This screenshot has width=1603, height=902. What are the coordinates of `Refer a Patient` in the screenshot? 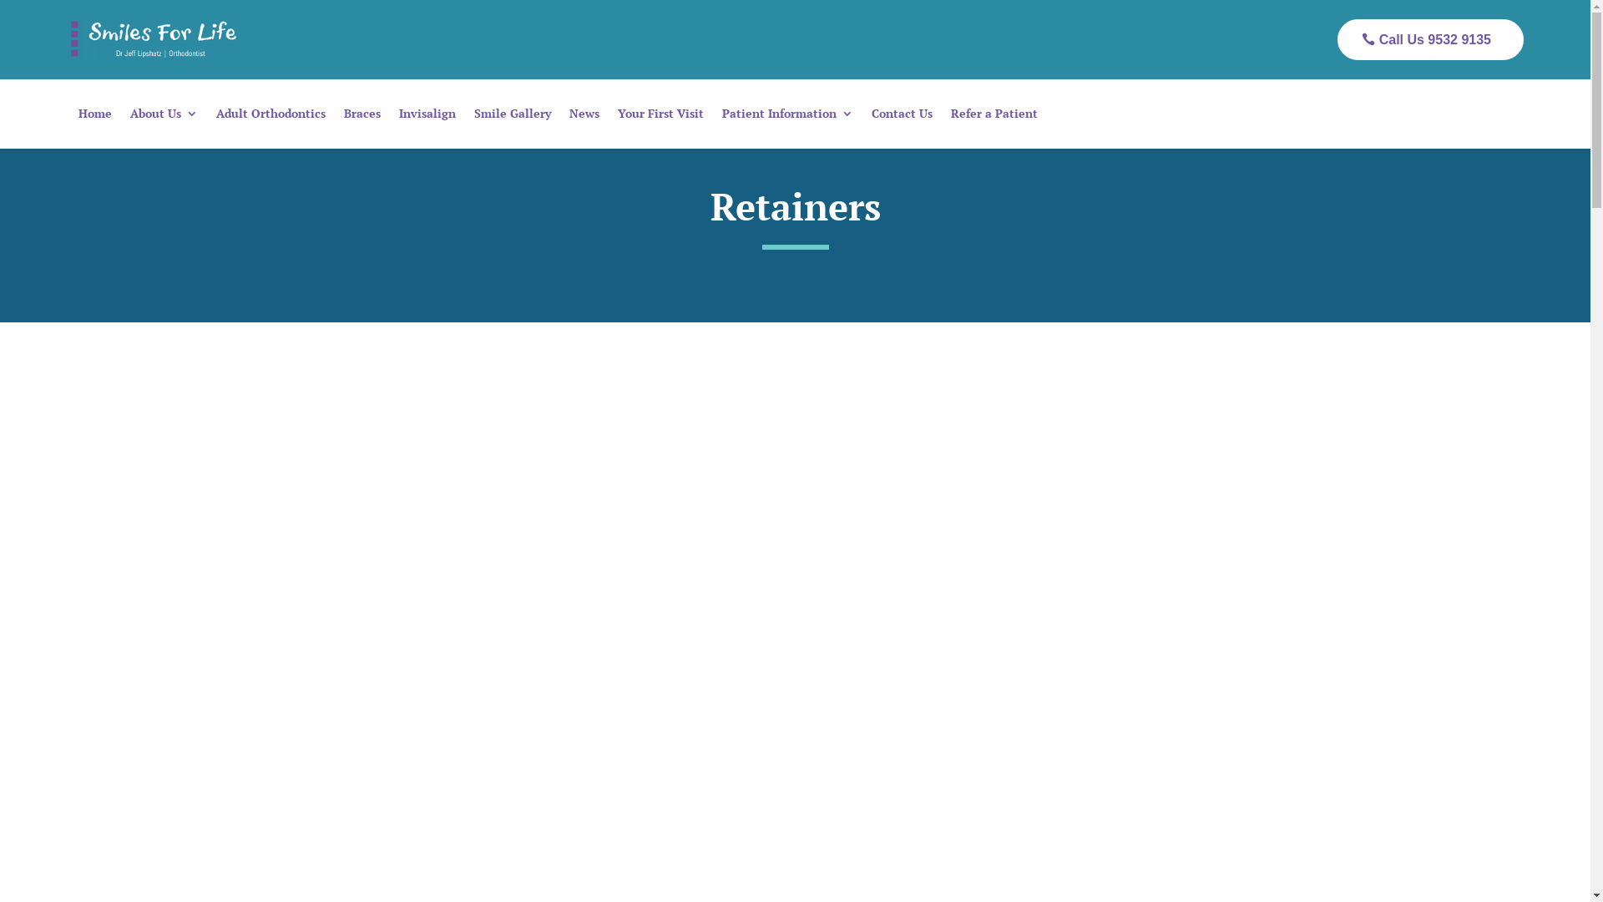 It's located at (994, 117).